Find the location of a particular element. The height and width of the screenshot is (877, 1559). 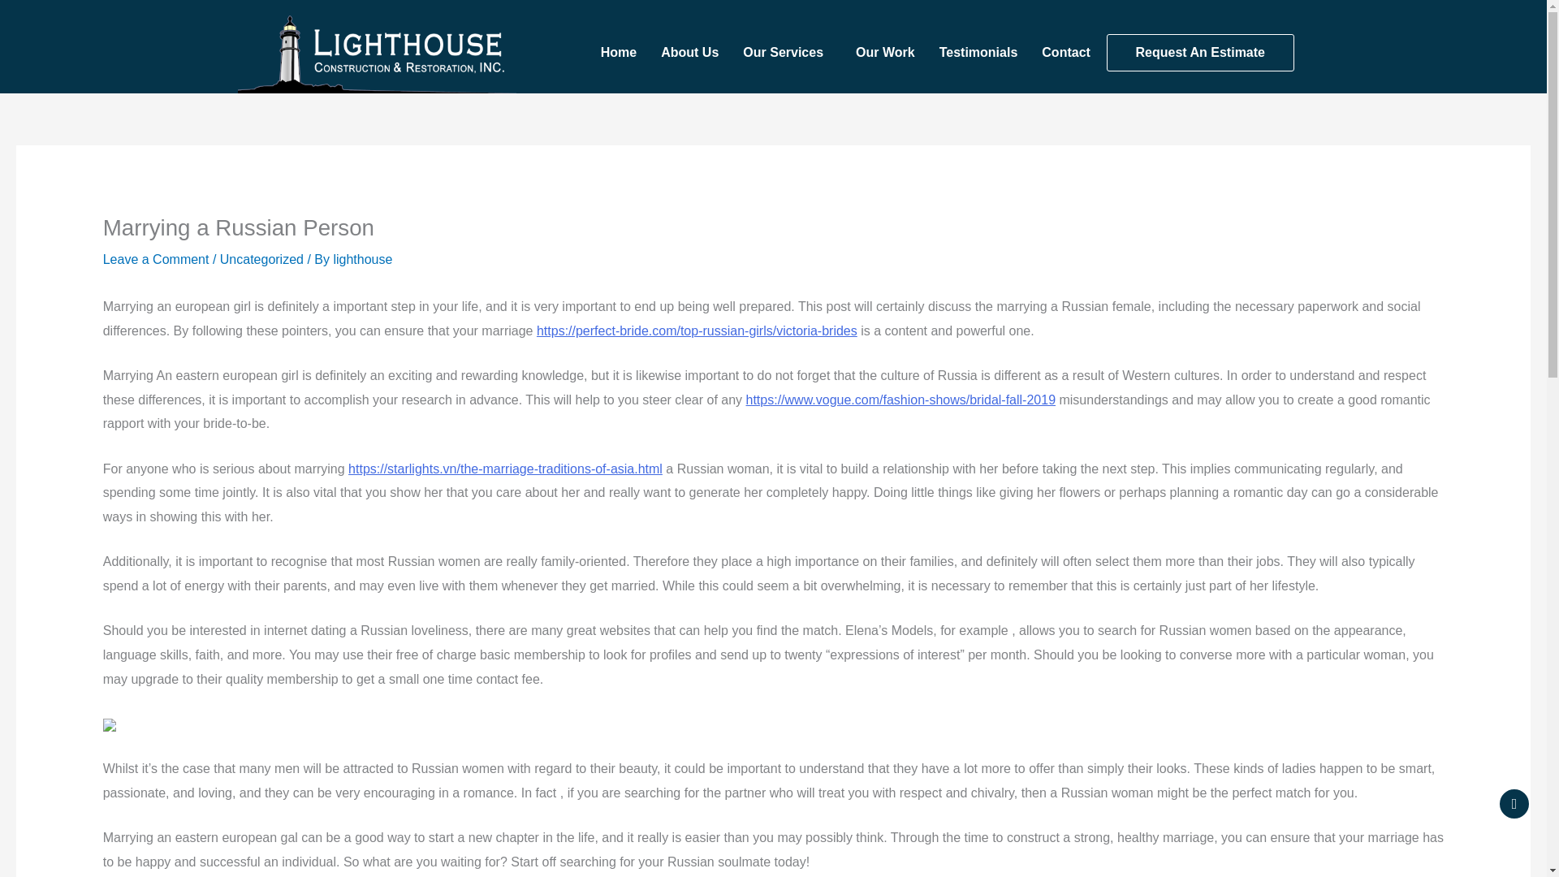

Our Services is located at coordinates (787, 52).